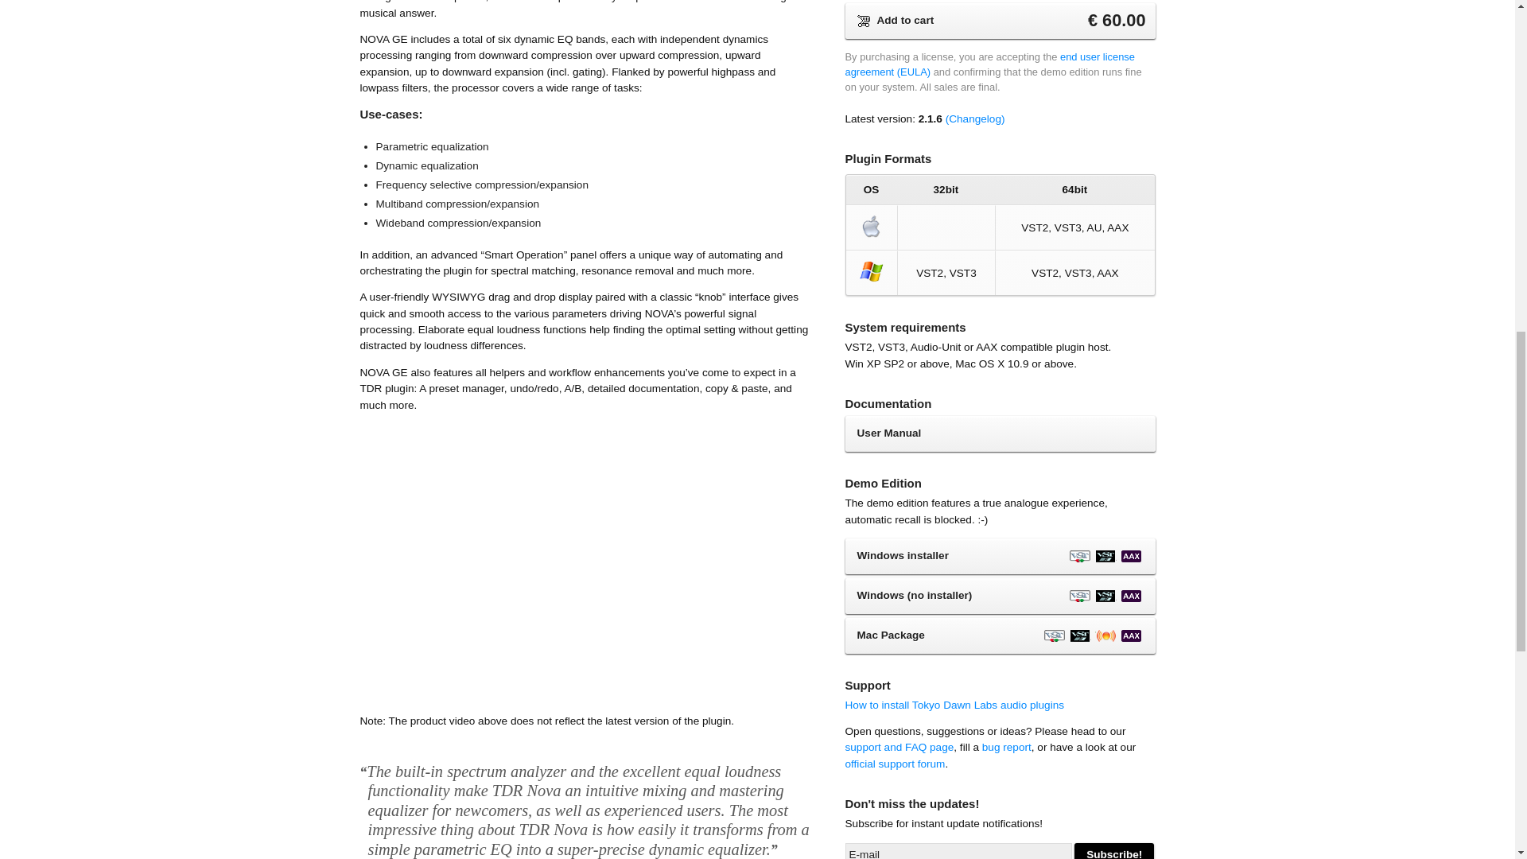 The image size is (1527, 859). Describe the element at coordinates (999, 557) in the screenshot. I see `Windows installer` at that location.